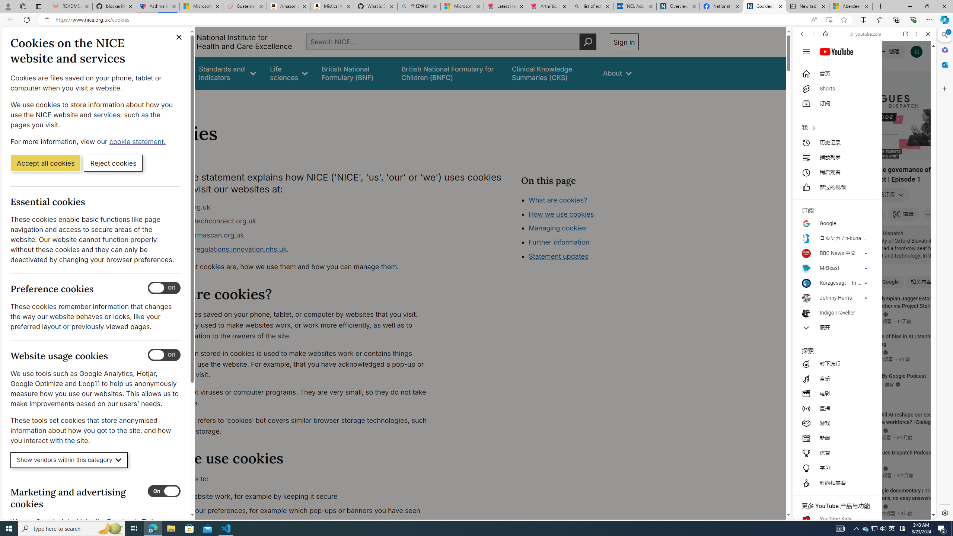 This screenshot has height=536, width=953. What do you see at coordinates (588, 42) in the screenshot?
I see `Perform search` at bounding box center [588, 42].